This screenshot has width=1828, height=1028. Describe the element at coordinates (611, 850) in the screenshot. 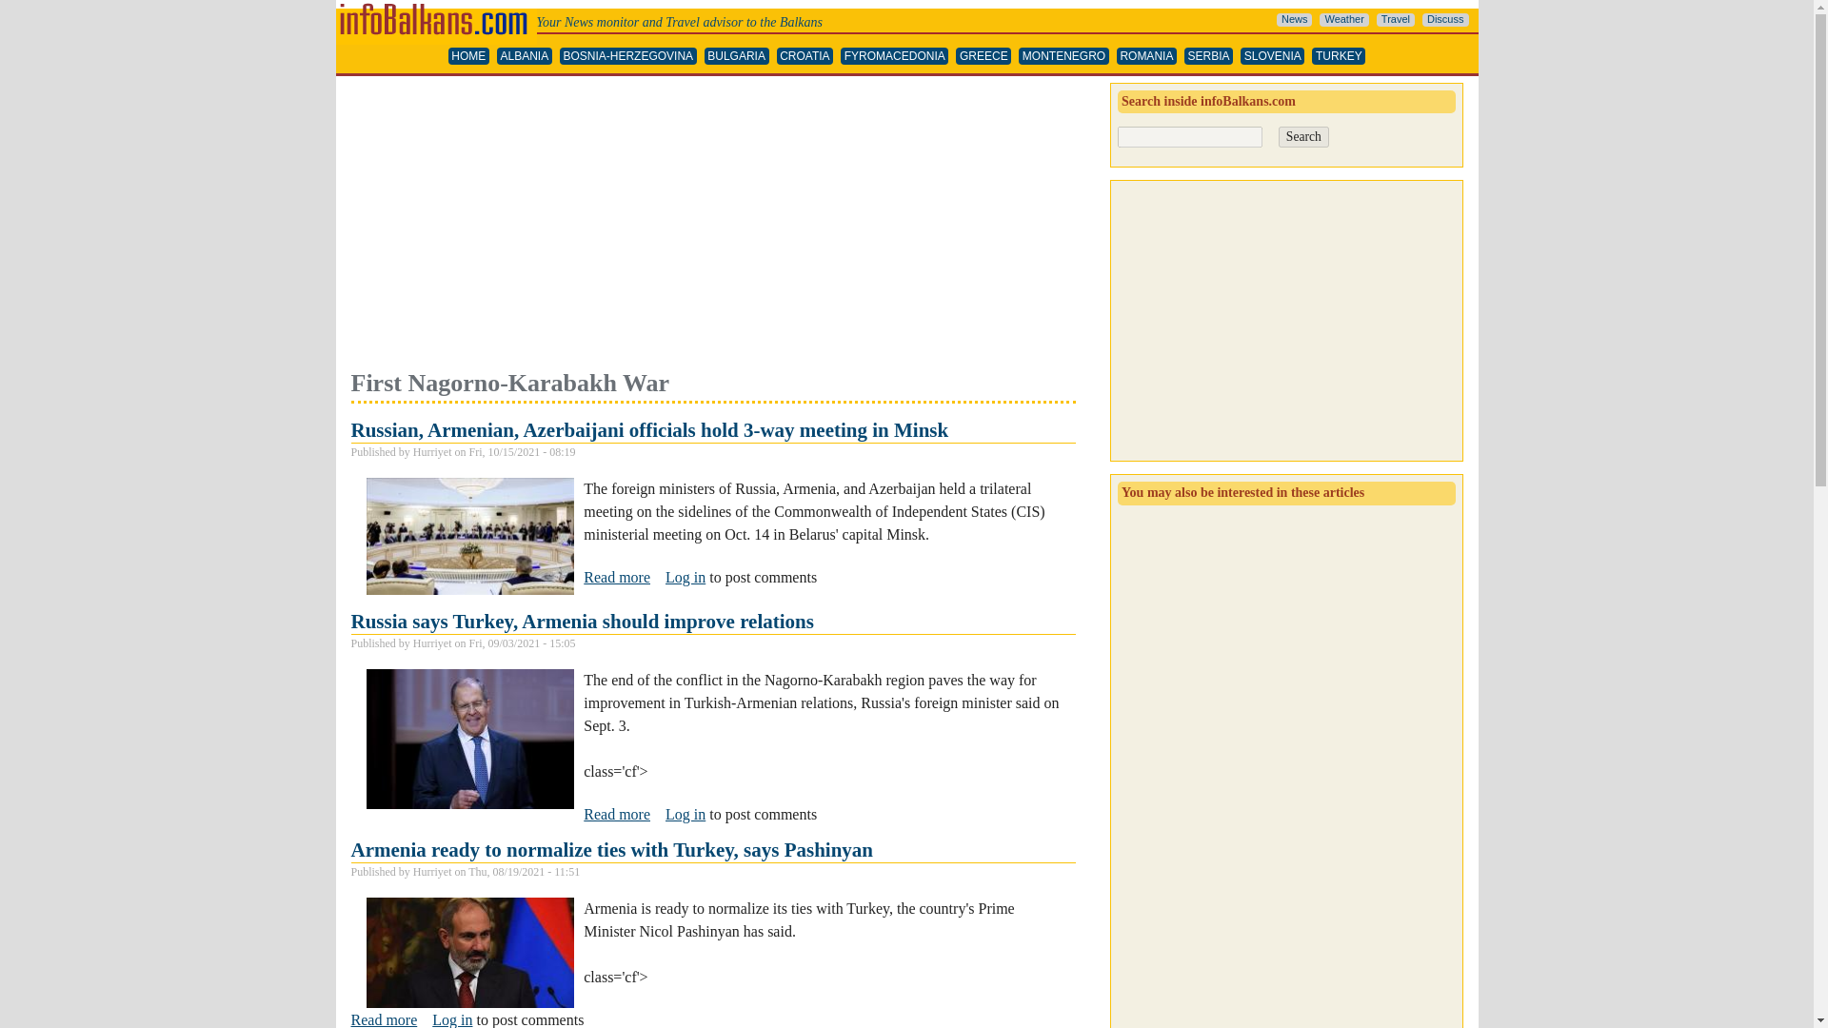

I see `Armenia ready to normalize ties with Turkey, says Pashinyan` at that location.